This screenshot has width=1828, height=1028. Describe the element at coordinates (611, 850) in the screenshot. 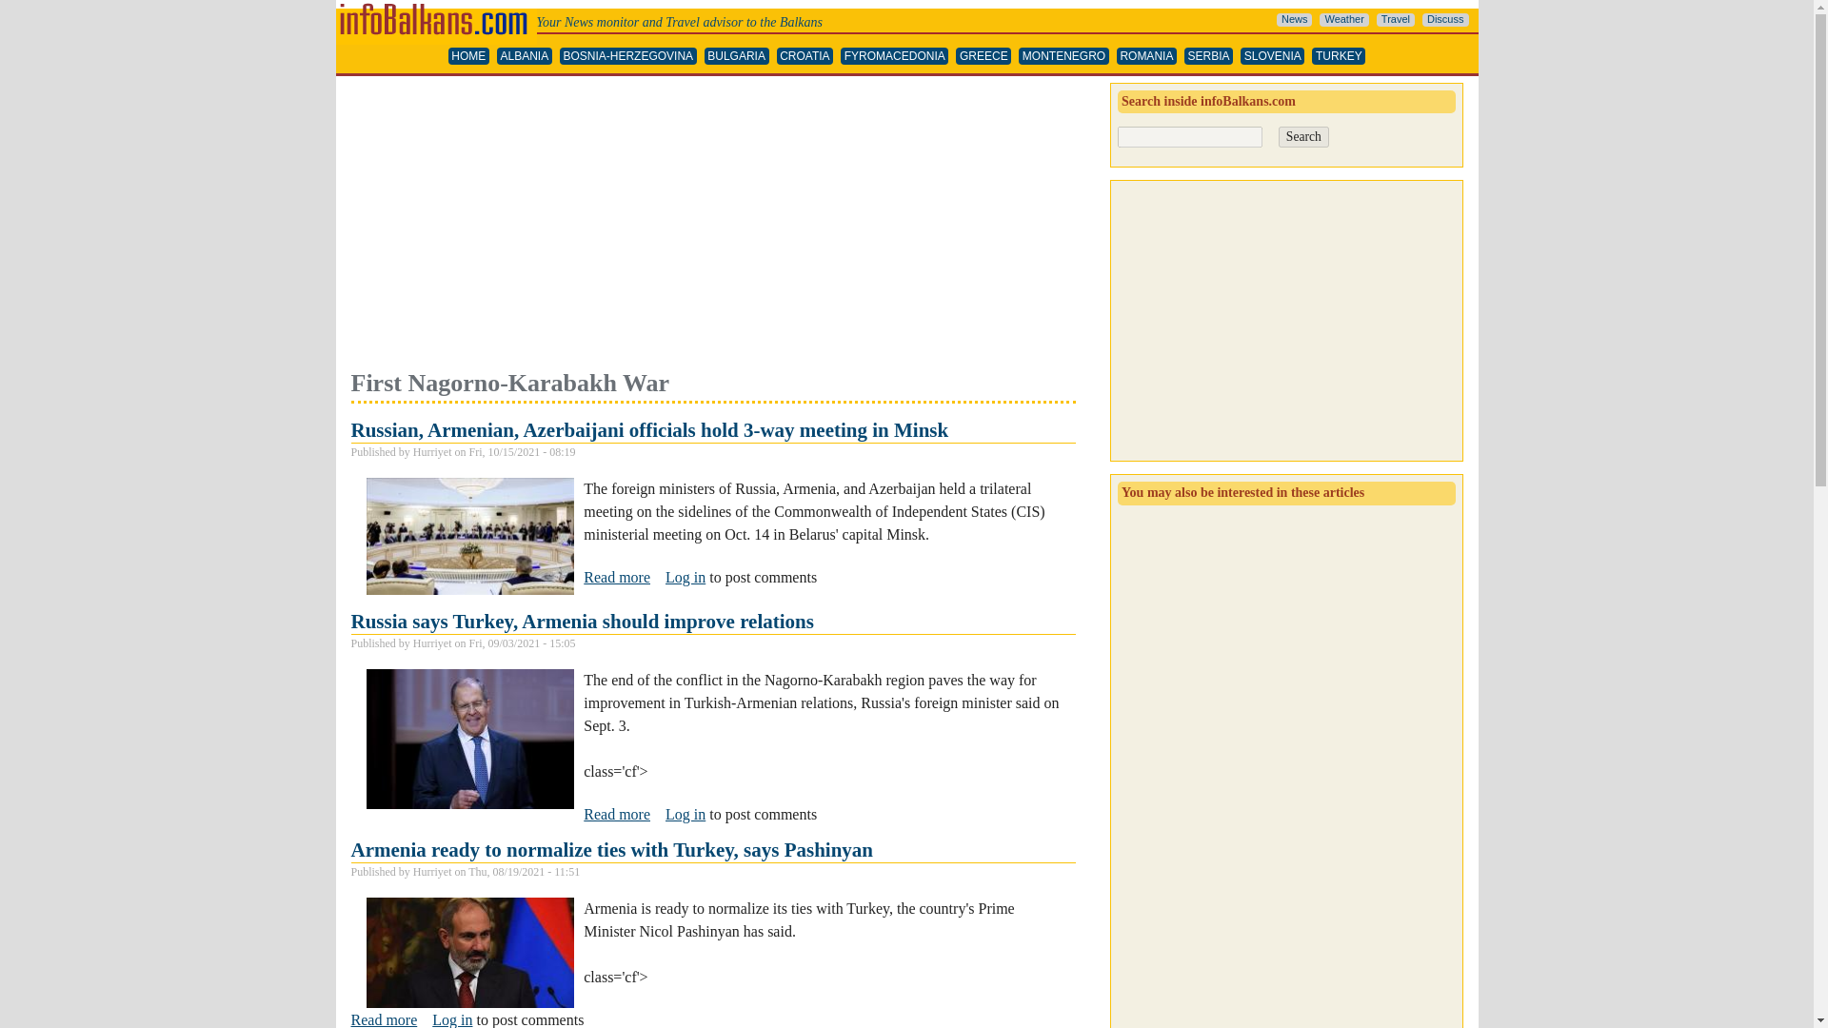

I see `Armenia ready to normalize ties with Turkey, says Pashinyan` at that location.